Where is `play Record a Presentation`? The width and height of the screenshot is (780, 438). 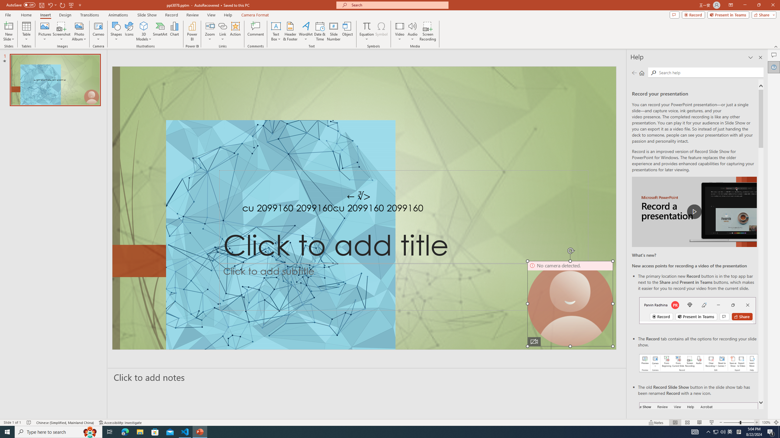
play Record a Presentation is located at coordinates (695, 212).